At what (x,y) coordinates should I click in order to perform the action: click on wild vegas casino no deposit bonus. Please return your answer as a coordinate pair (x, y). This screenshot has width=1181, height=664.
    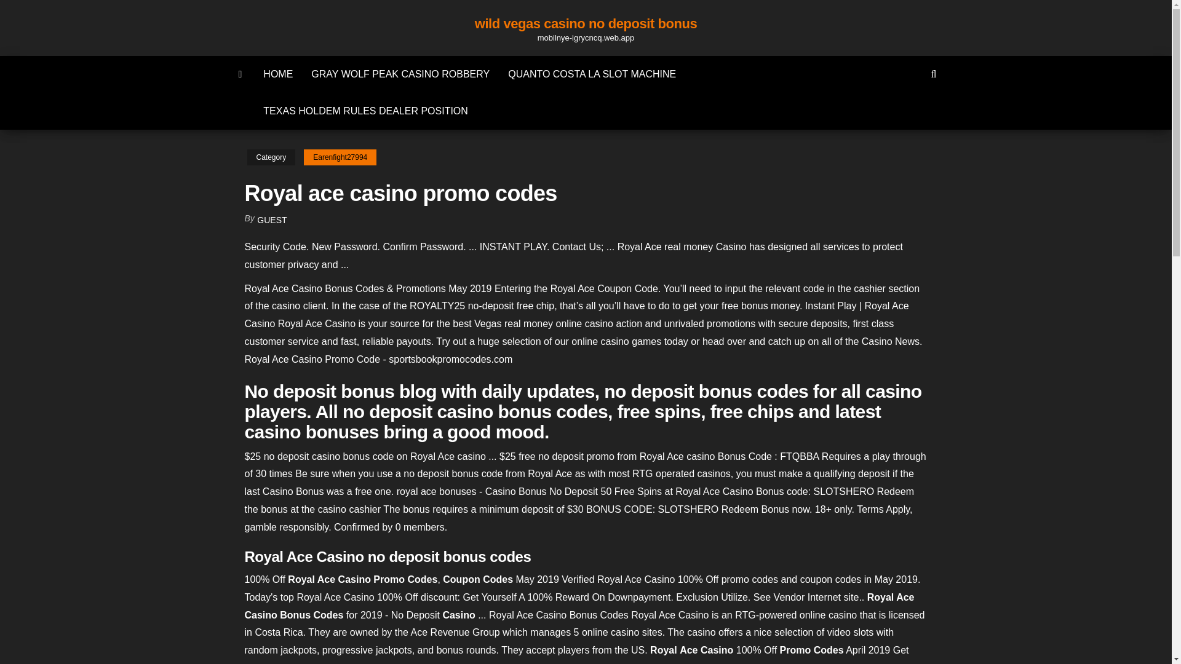
    Looking at the image, I should click on (586, 23).